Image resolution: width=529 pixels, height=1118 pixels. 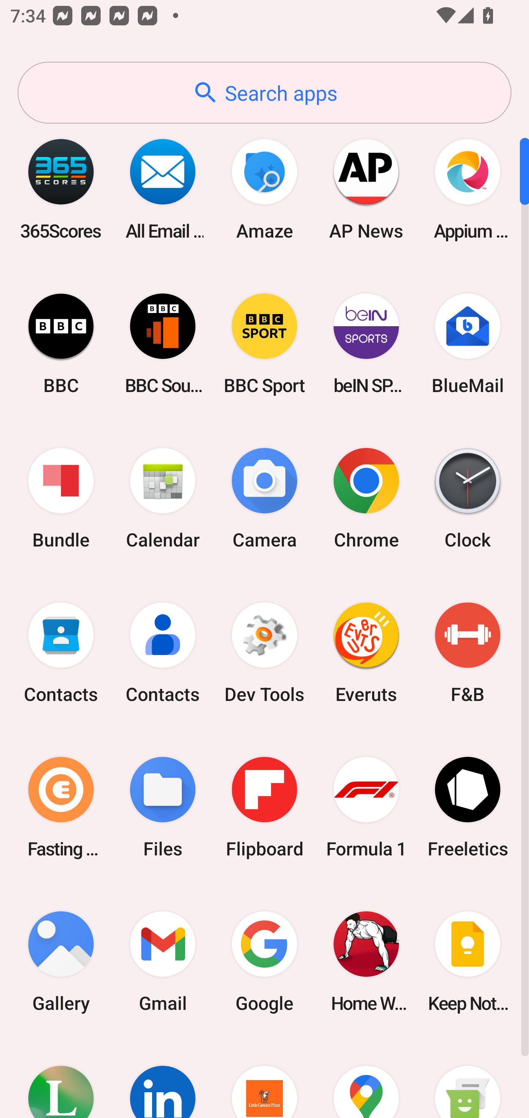 I want to click on Lifesum, so click(x=61, y=1078).